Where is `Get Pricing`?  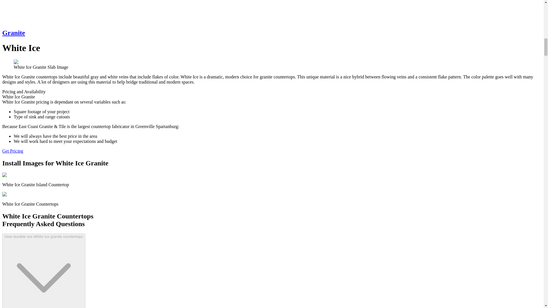
Get Pricing is located at coordinates (13, 151).